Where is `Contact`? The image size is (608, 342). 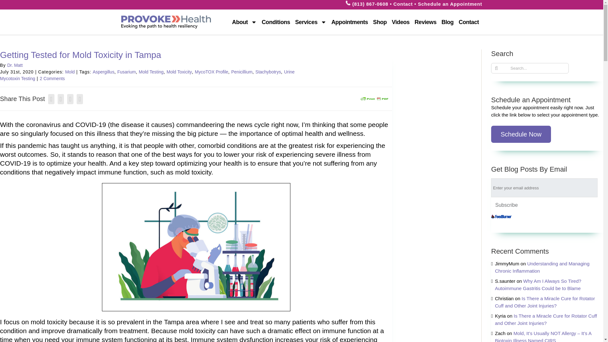
Contact is located at coordinates (469, 22).